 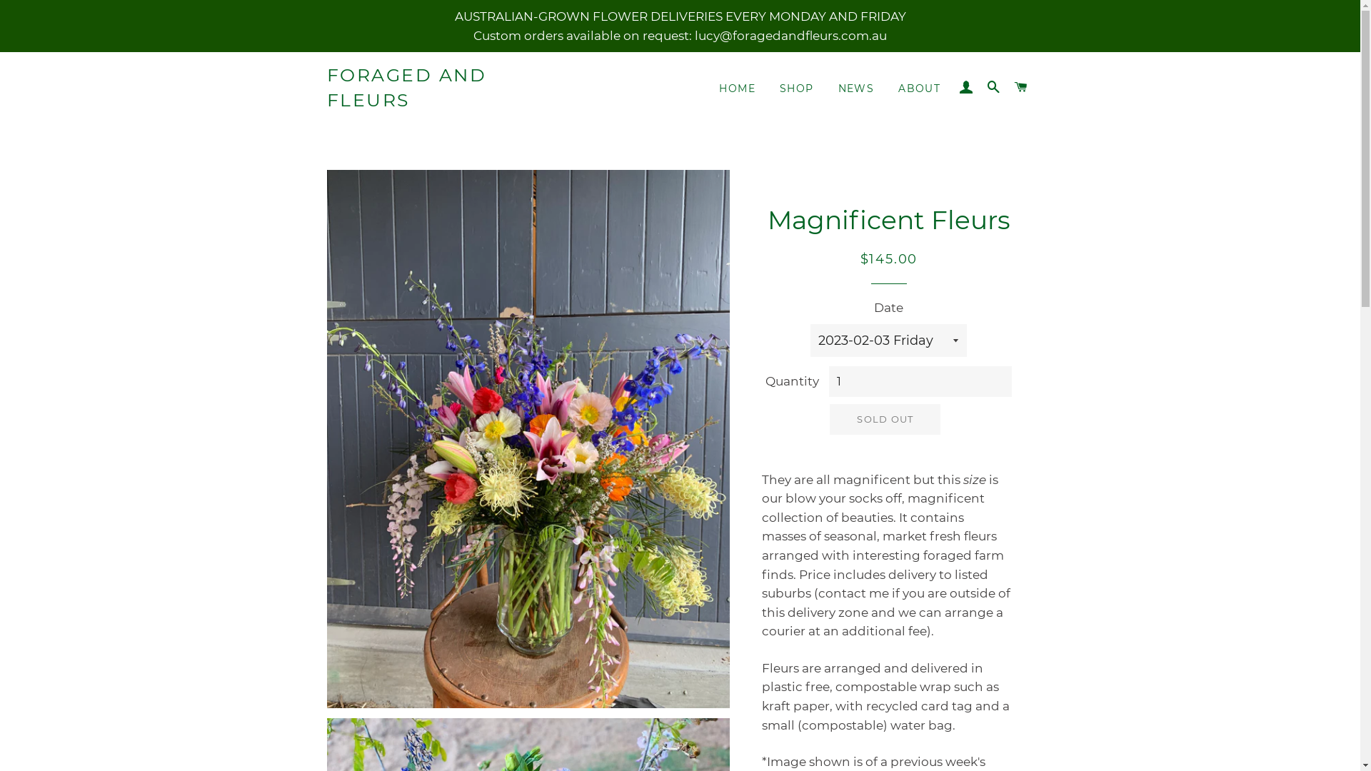 I want to click on CART, so click(x=1021, y=88).